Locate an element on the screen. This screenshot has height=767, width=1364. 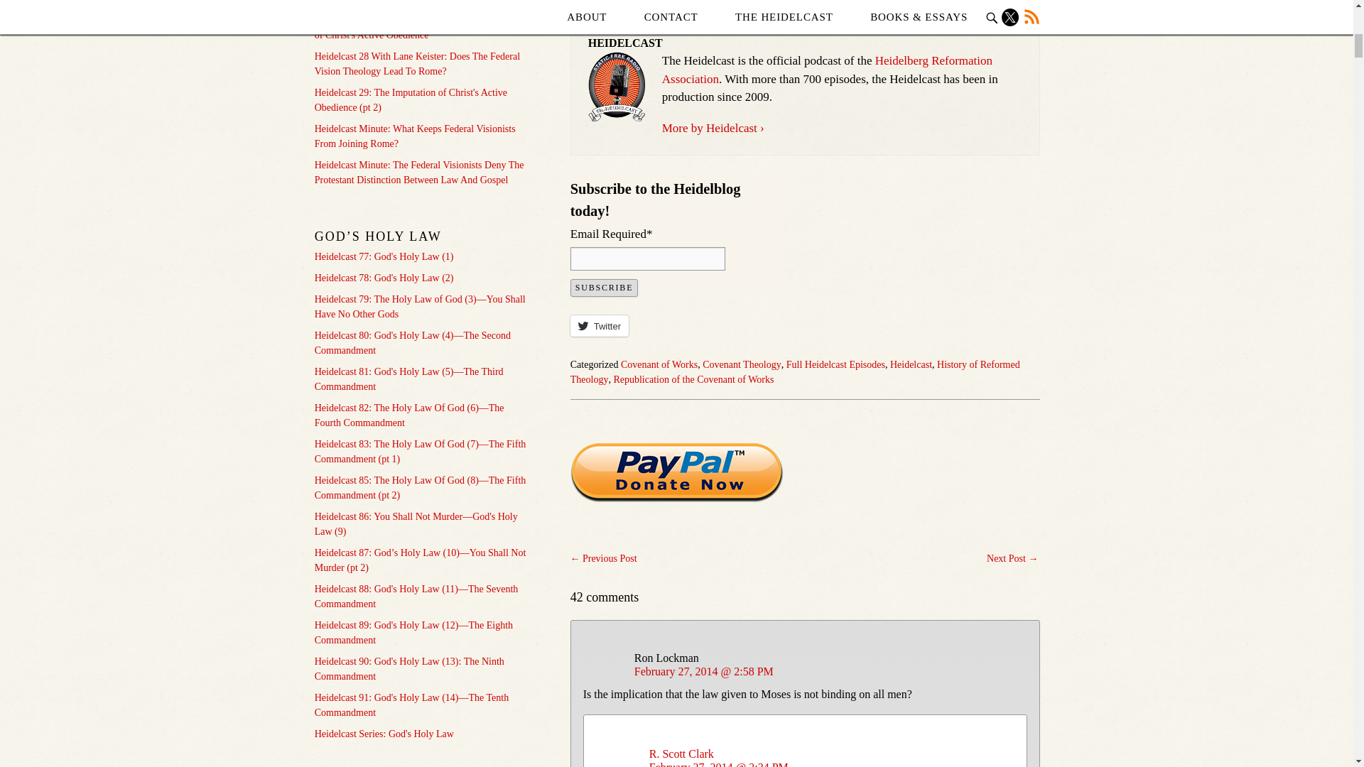
R. Scott Clark is located at coordinates (681, 753).